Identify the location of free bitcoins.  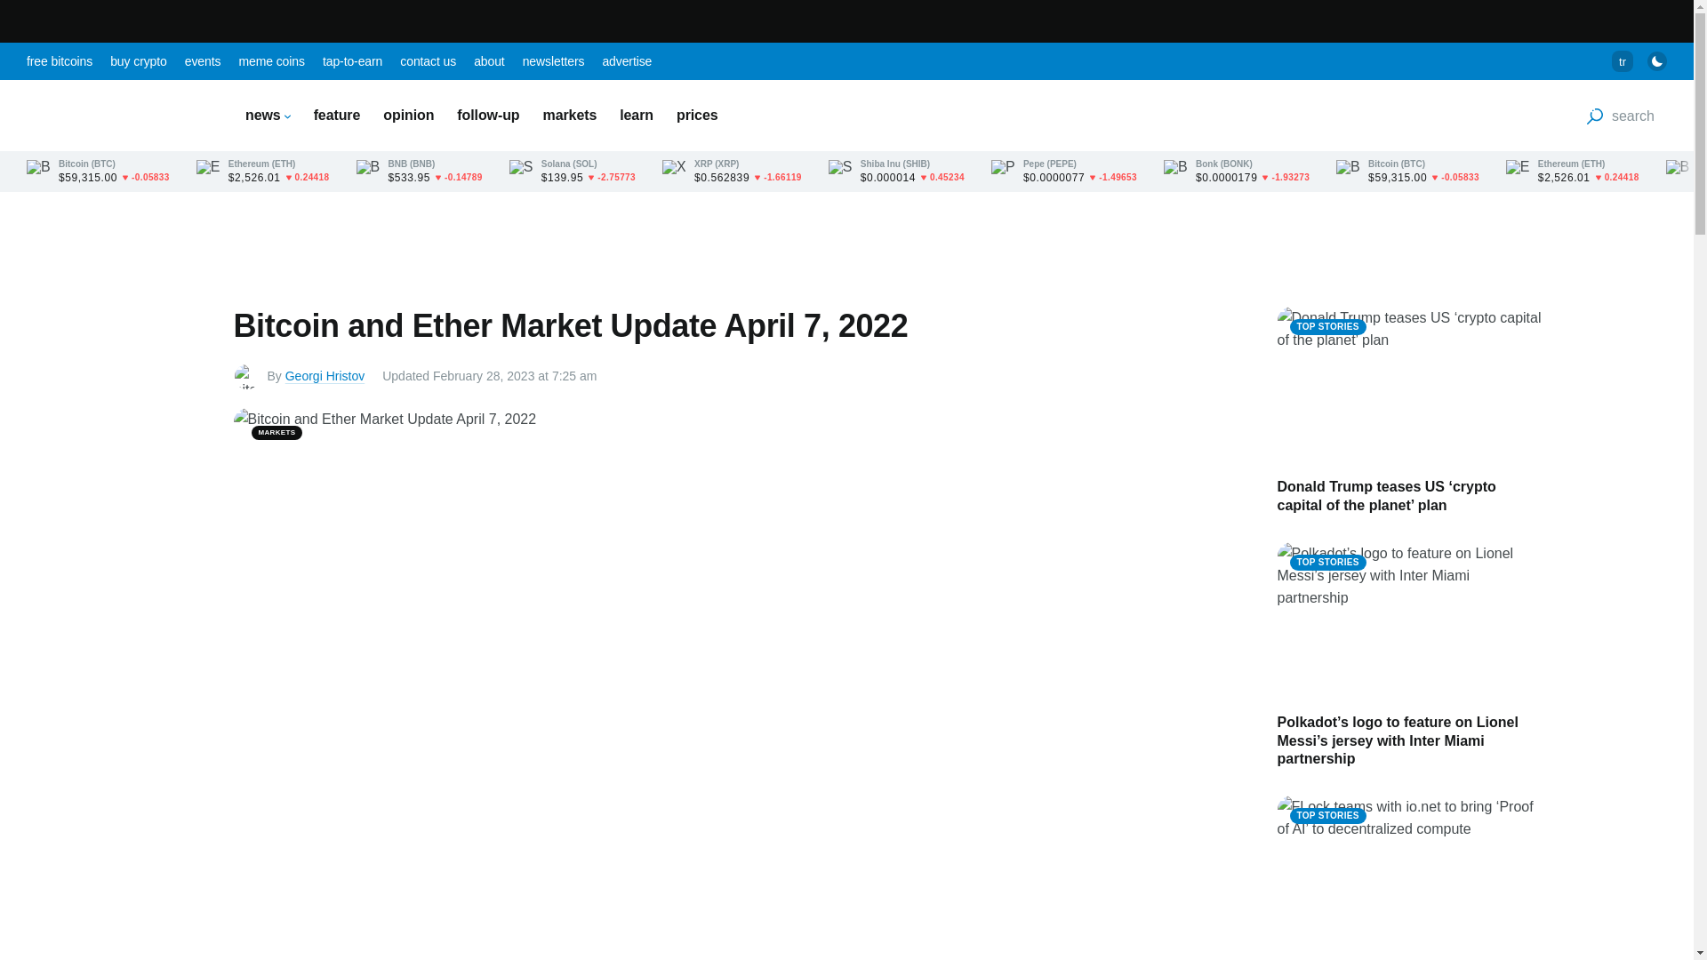
(59, 60).